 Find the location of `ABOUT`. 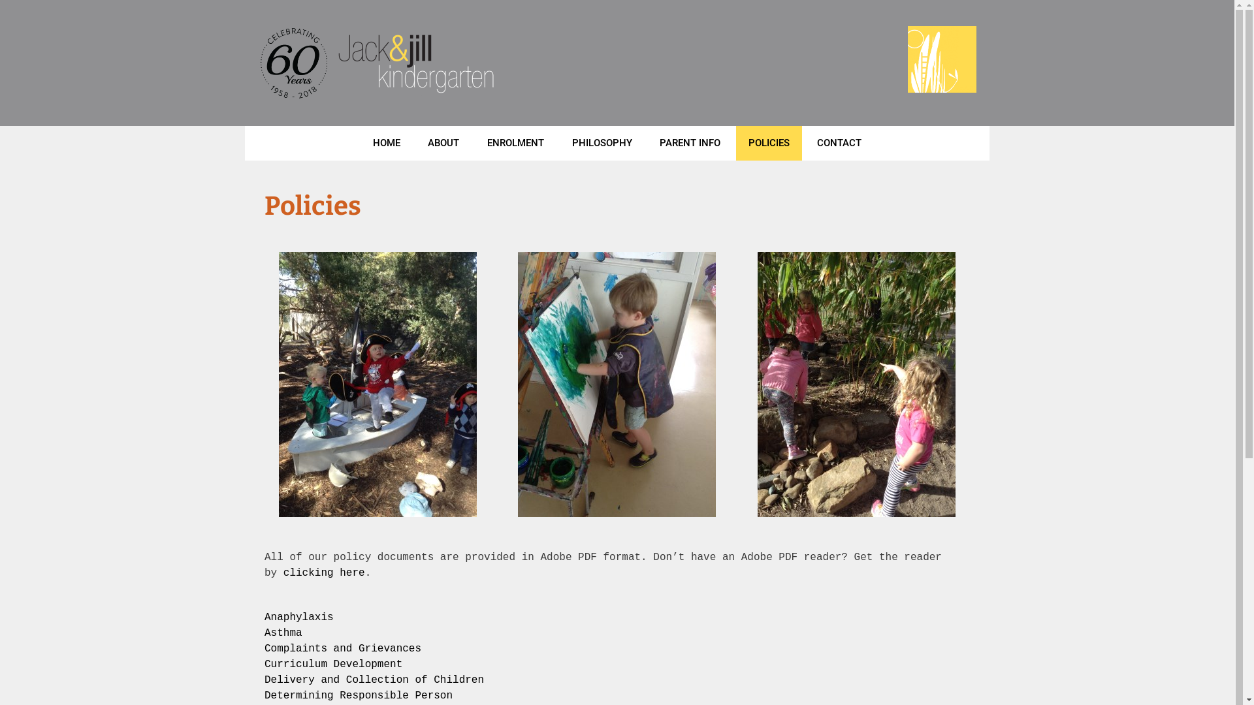

ABOUT is located at coordinates (443, 144).